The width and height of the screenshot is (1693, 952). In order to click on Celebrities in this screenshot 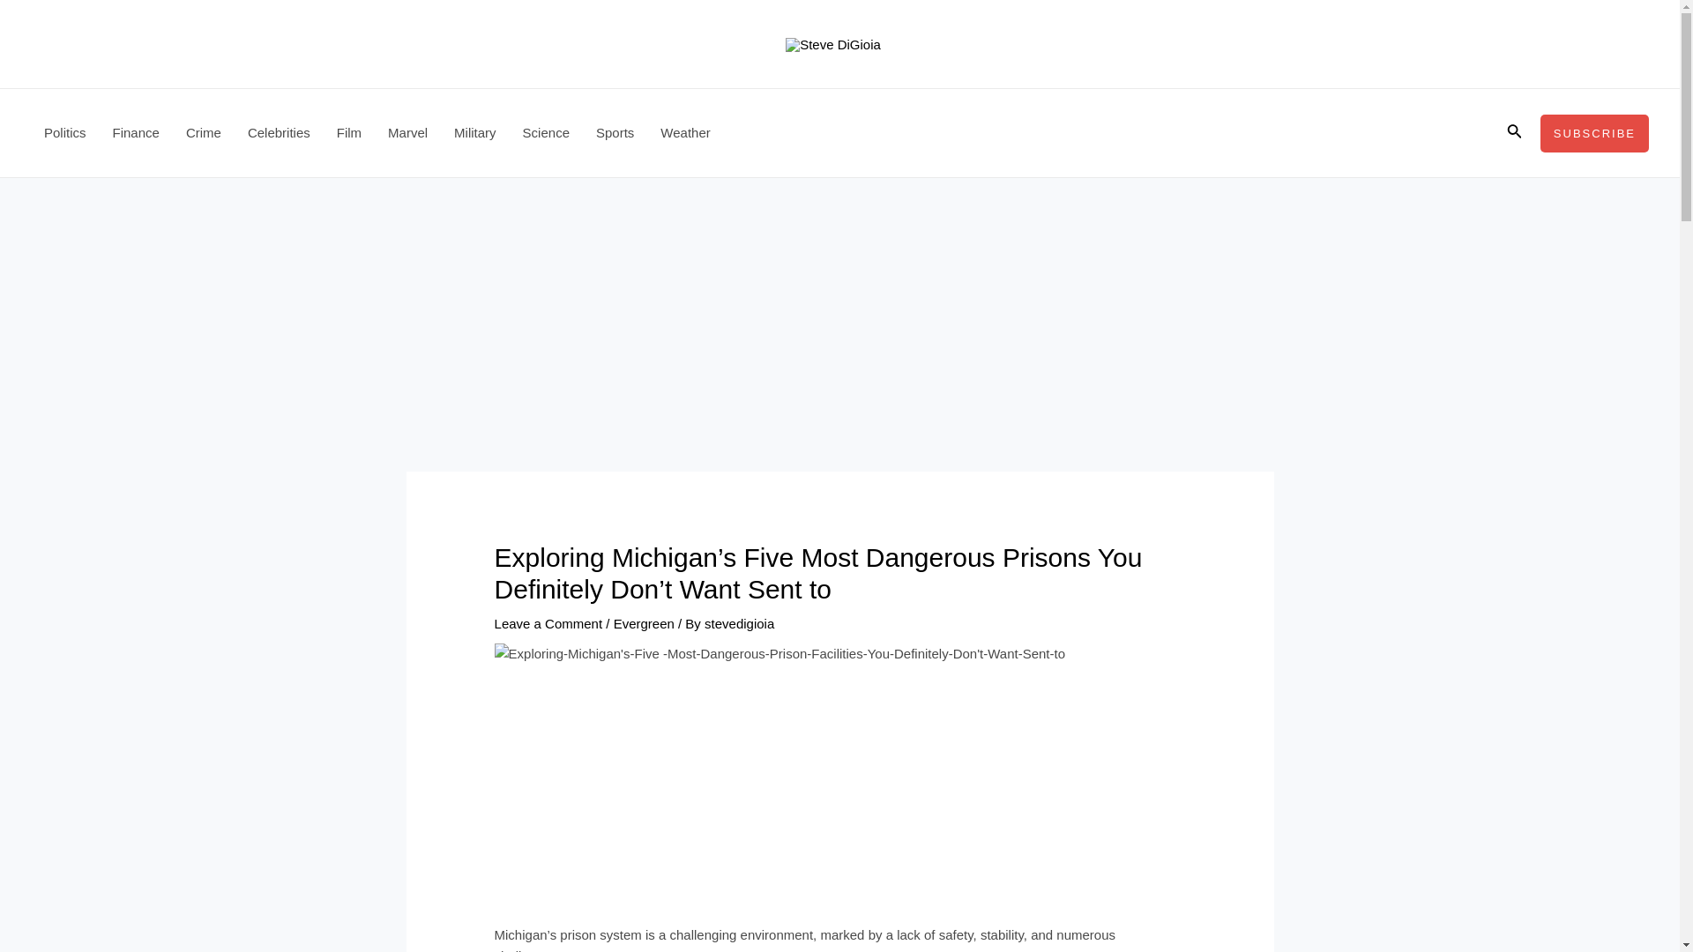, I will do `click(279, 132)`.